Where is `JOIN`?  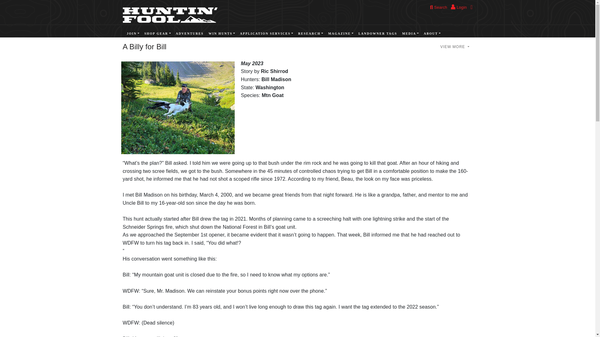
JOIN is located at coordinates (133, 34).